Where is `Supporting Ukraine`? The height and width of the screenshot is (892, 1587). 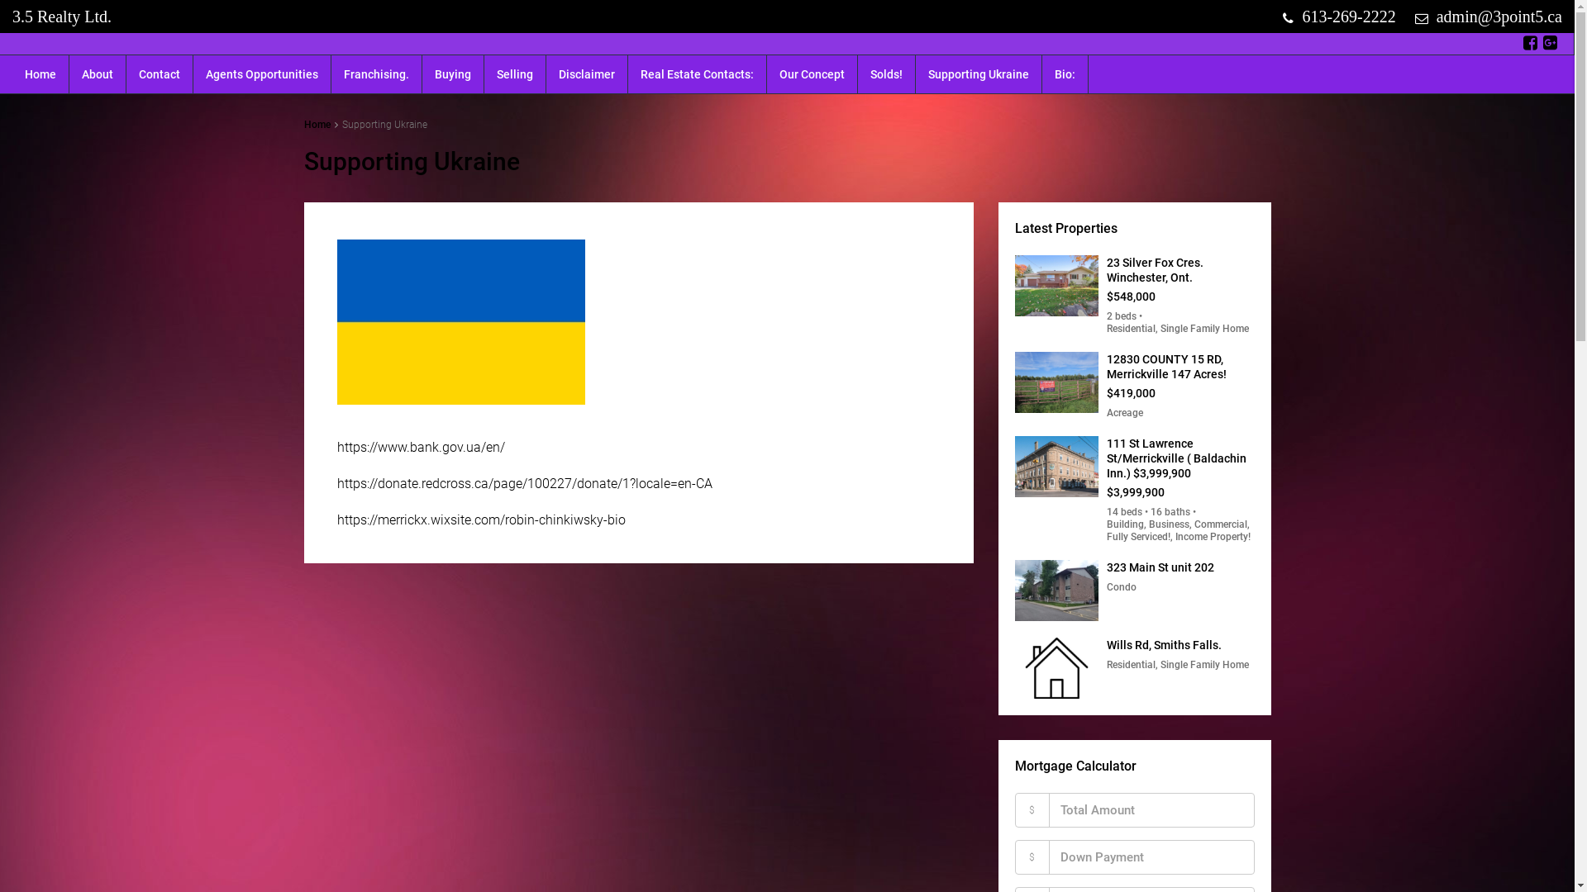 Supporting Ukraine is located at coordinates (979, 74).